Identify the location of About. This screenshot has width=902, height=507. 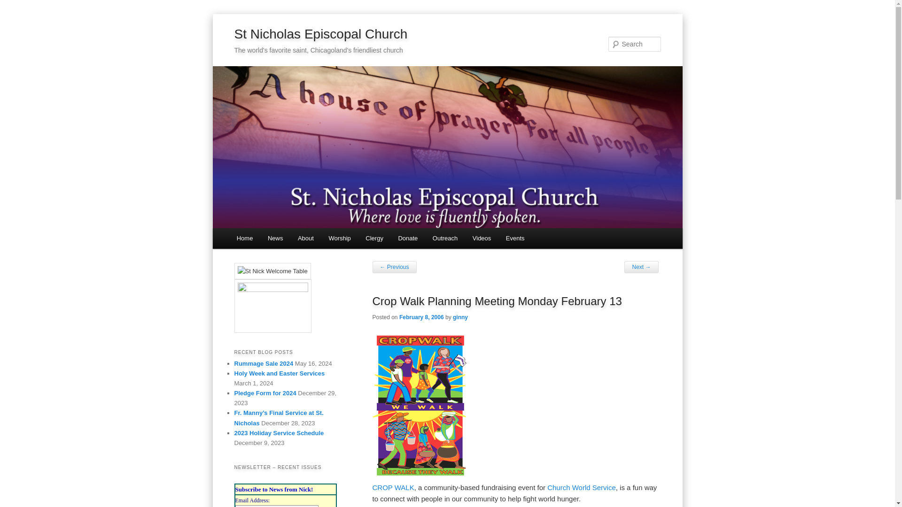
(305, 238).